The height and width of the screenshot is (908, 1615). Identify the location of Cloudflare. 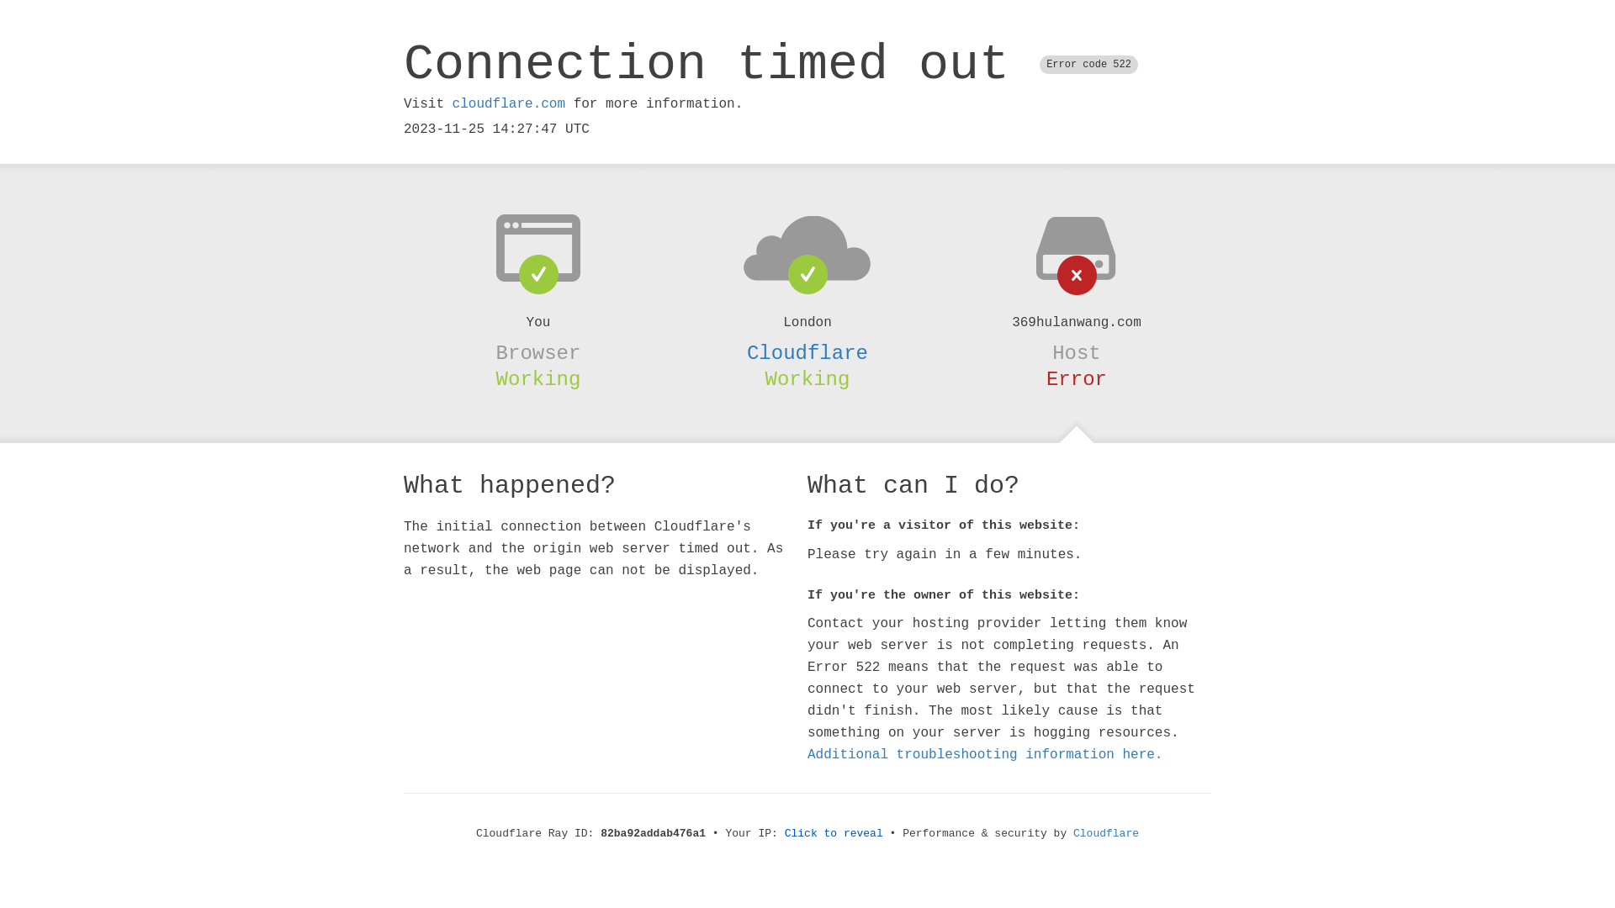
(1106, 834).